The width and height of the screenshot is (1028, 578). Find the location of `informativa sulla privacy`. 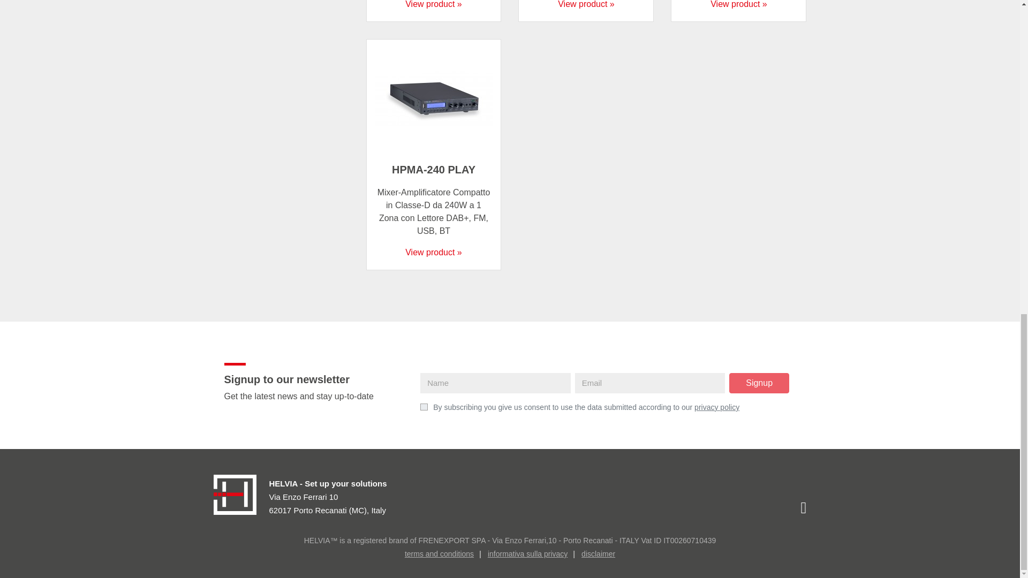

informativa sulla privacy is located at coordinates (527, 554).